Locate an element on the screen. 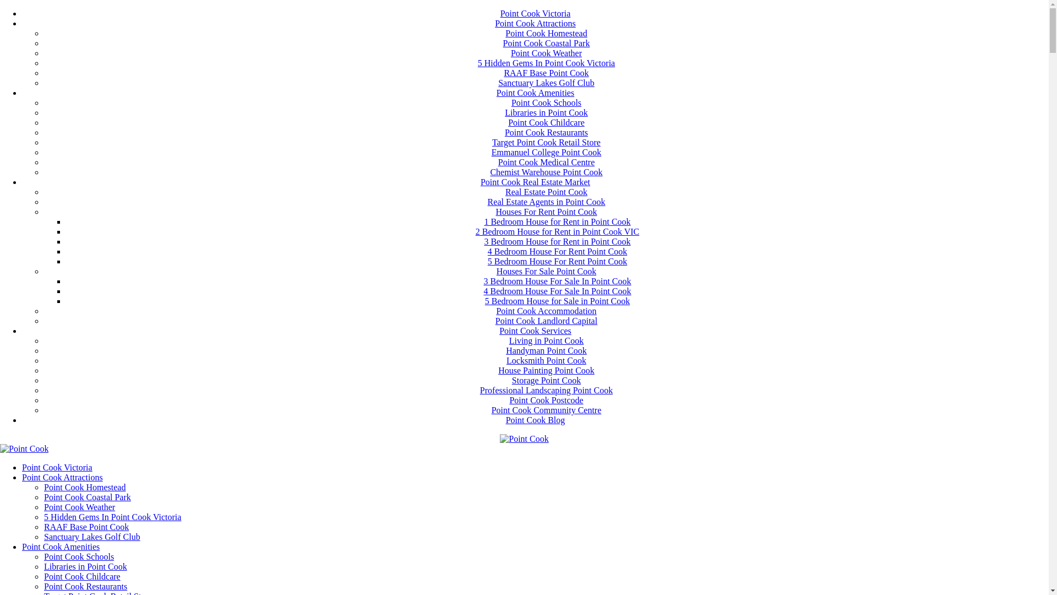 Image resolution: width=1057 pixels, height=595 pixels. 5 Hidden Gems In Point Cook Victoria is located at coordinates (112, 517).